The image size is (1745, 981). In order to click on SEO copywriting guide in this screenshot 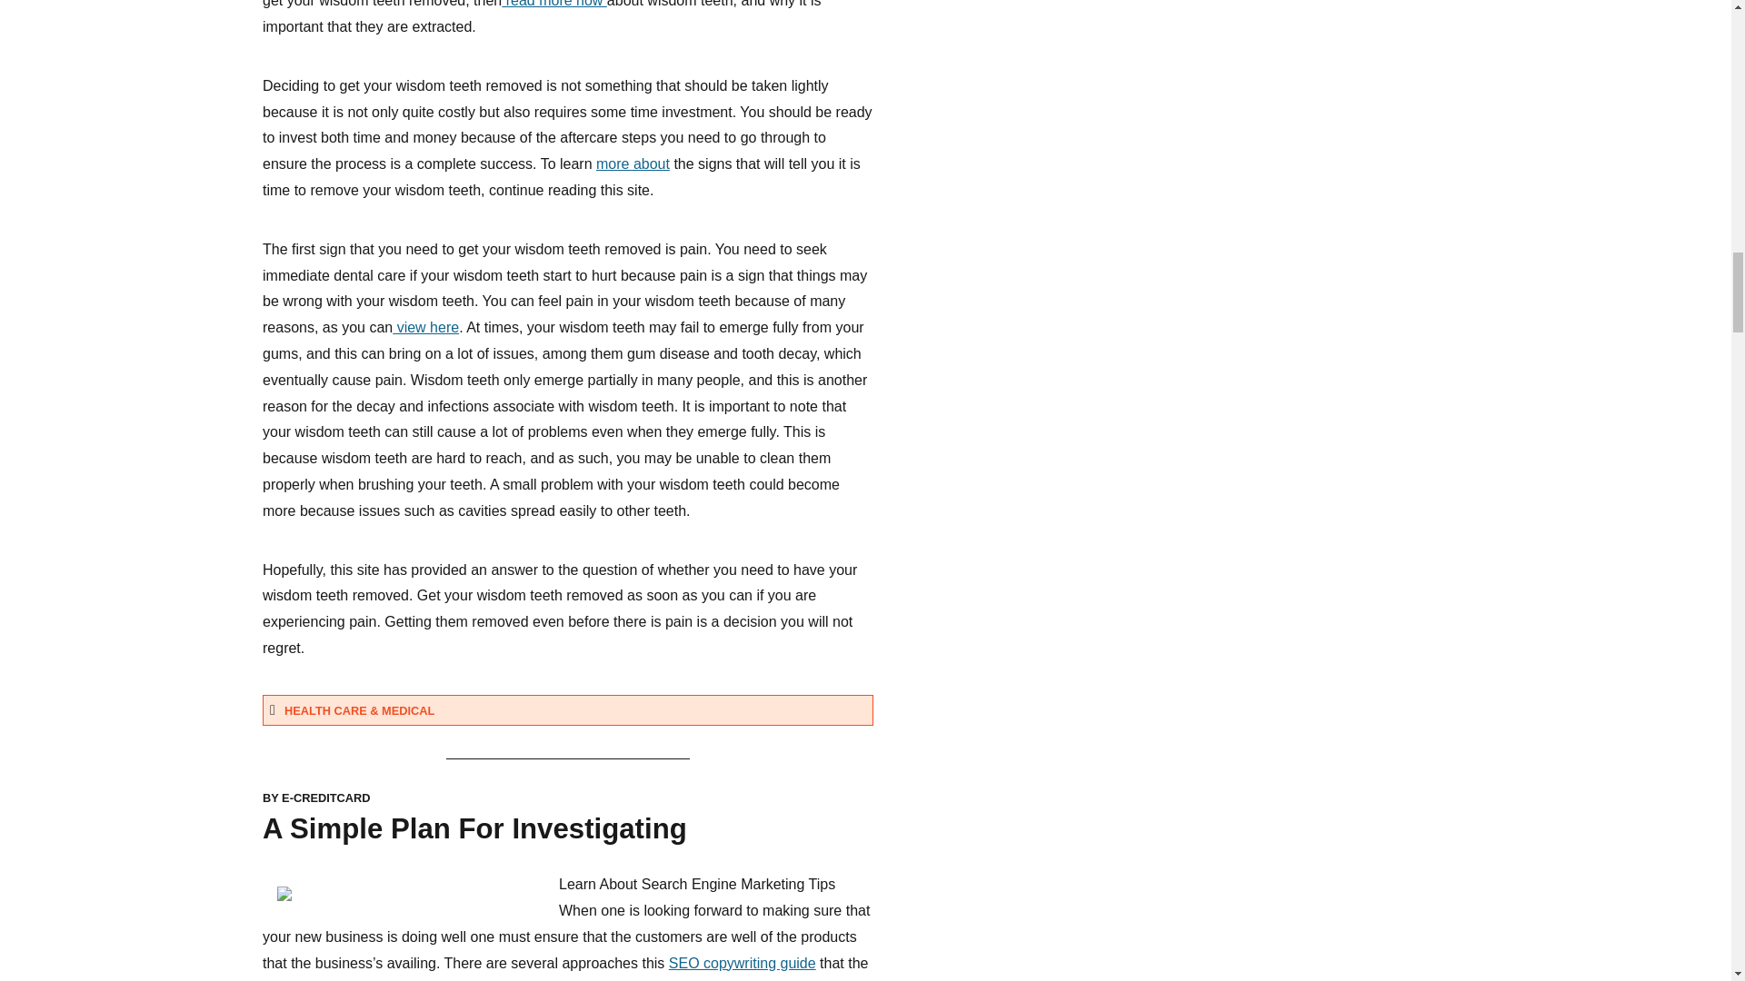, I will do `click(742, 963)`.